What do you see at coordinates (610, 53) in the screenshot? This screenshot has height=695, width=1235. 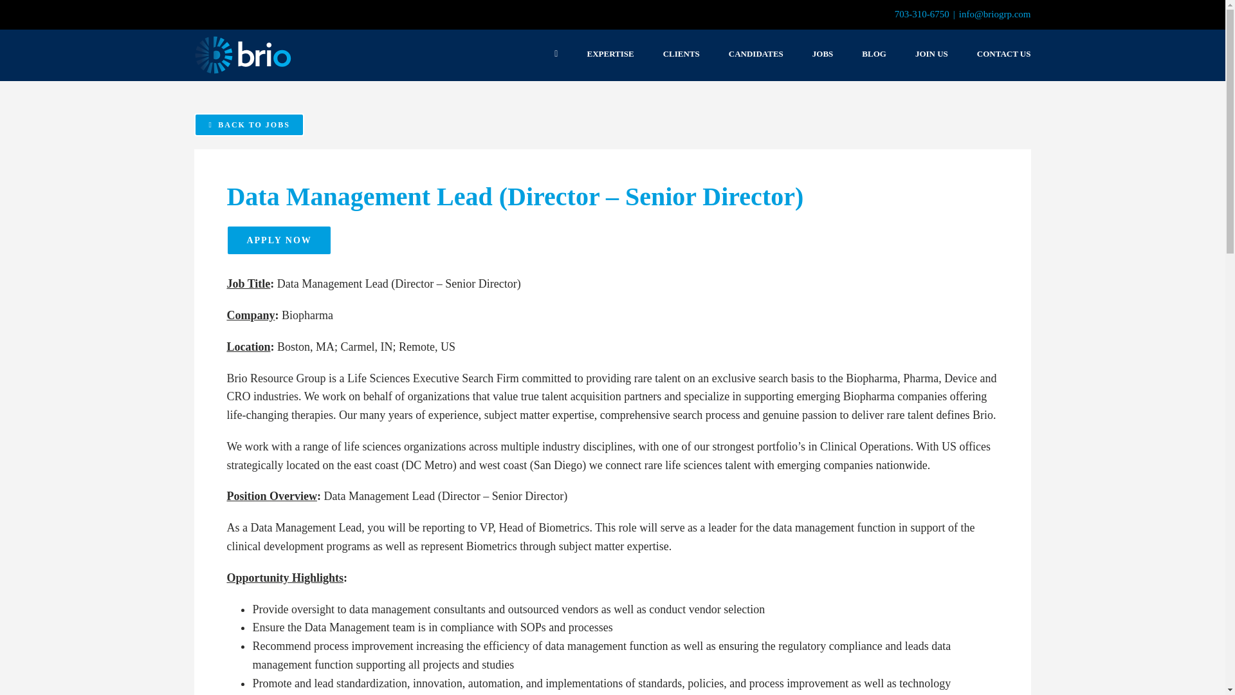 I see `EXPERTISE` at bounding box center [610, 53].